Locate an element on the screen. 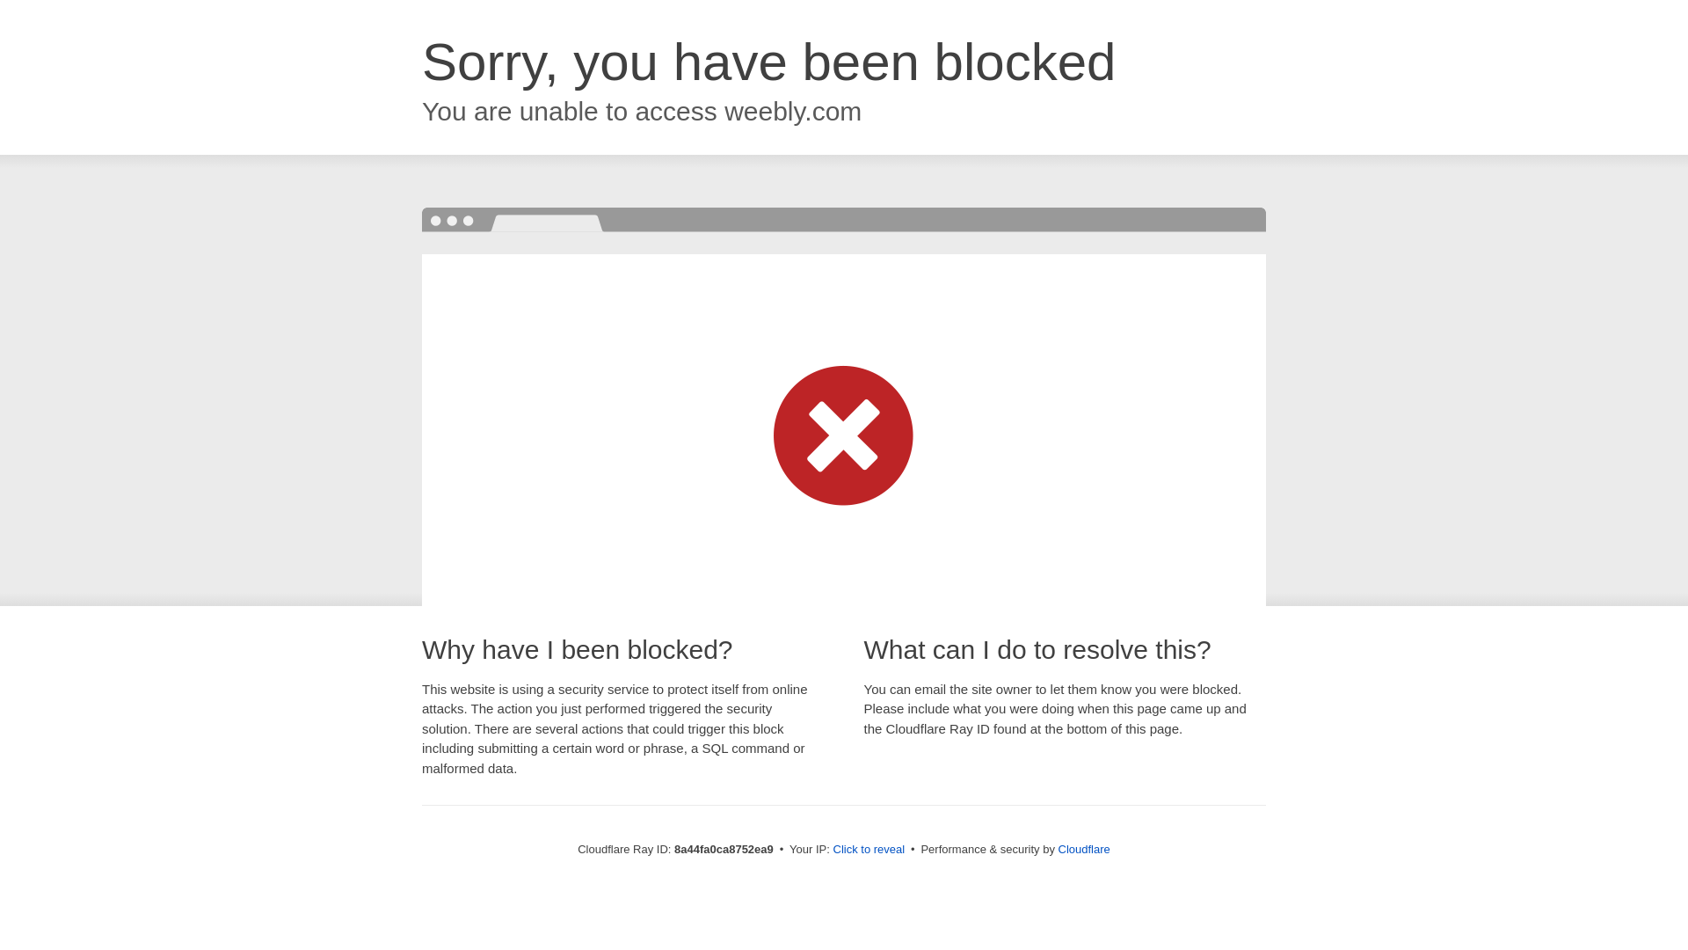 The height and width of the screenshot is (950, 1688). Click to reveal is located at coordinates (869, 850).